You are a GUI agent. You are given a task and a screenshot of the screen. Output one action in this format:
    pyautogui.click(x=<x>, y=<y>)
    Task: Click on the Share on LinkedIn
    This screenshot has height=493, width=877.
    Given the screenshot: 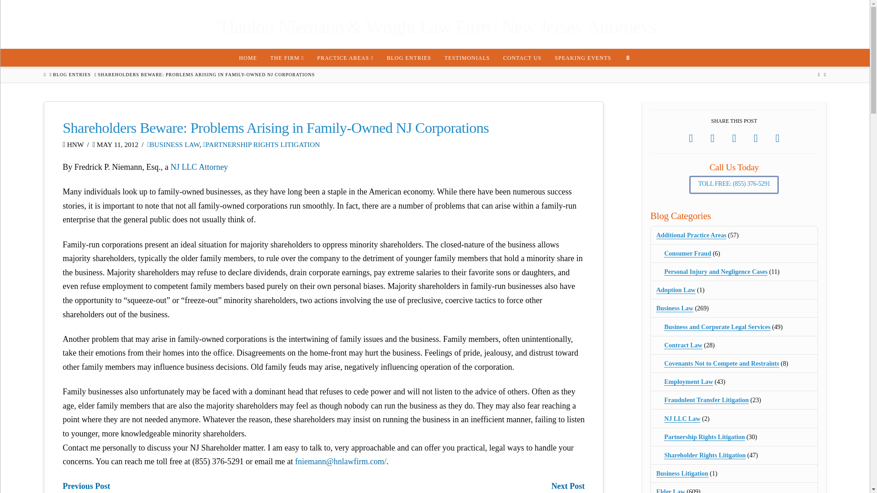 What is the action you would take?
    pyautogui.click(x=734, y=138)
    